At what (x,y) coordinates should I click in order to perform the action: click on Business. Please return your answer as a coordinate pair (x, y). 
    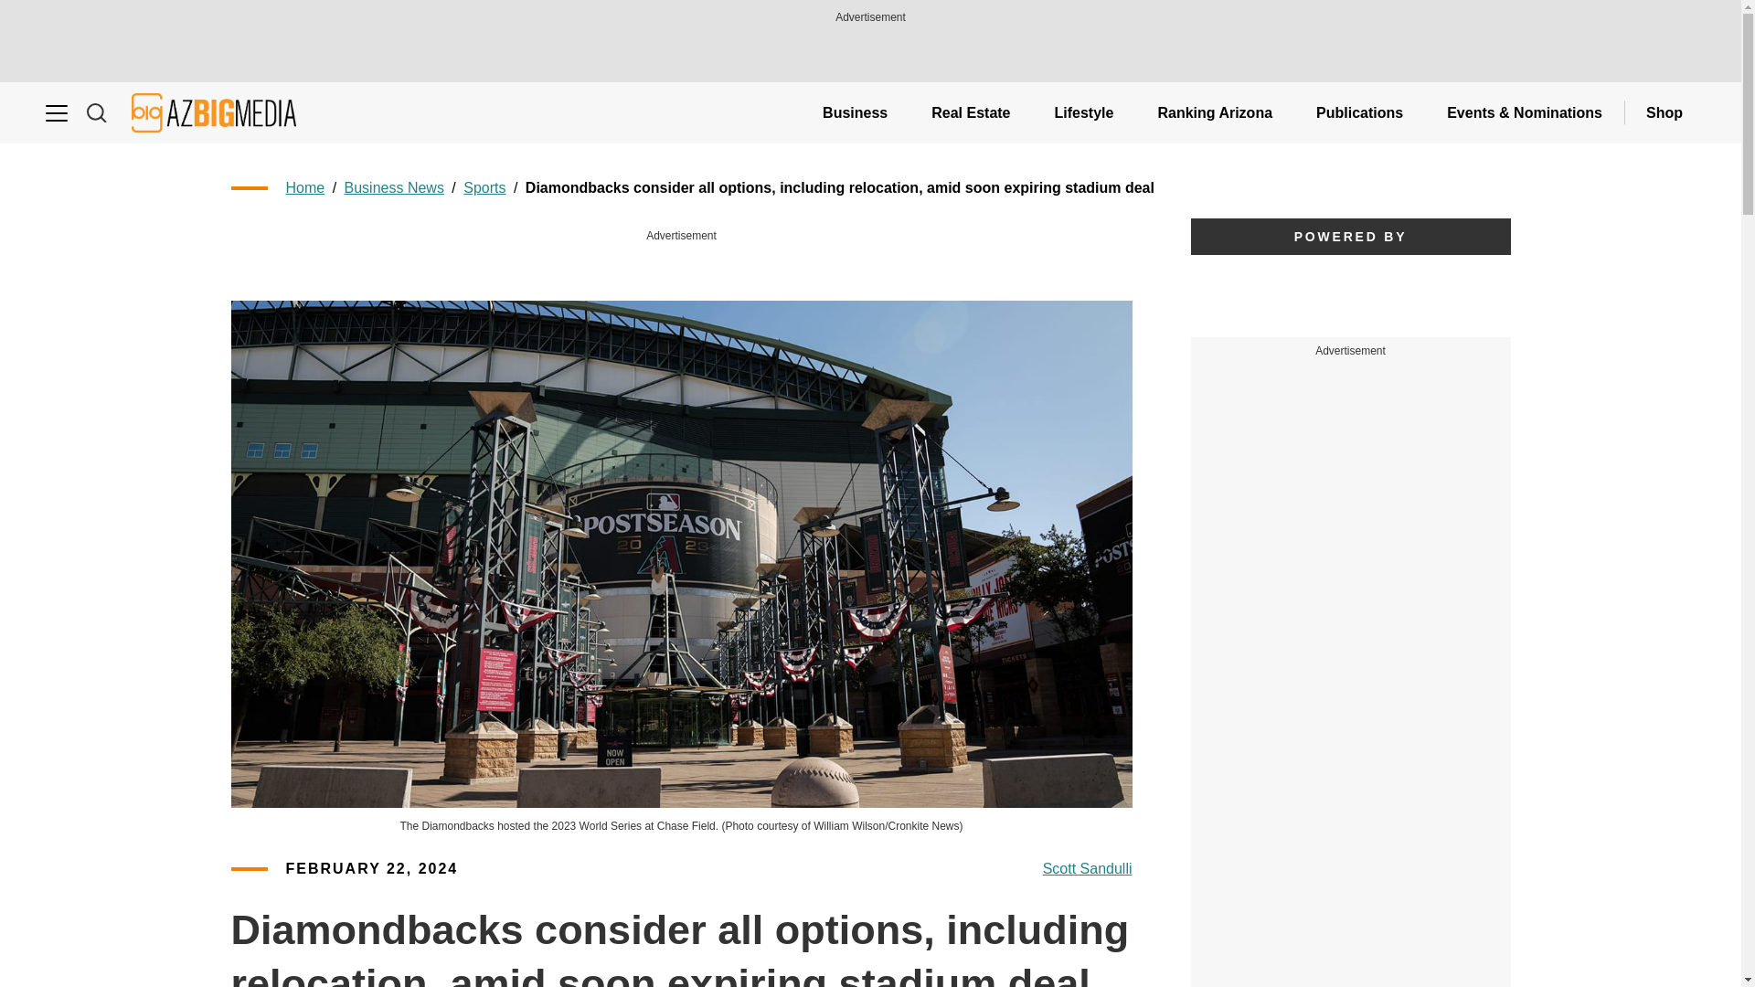
    Looking at the image, I should click on (854, 111).